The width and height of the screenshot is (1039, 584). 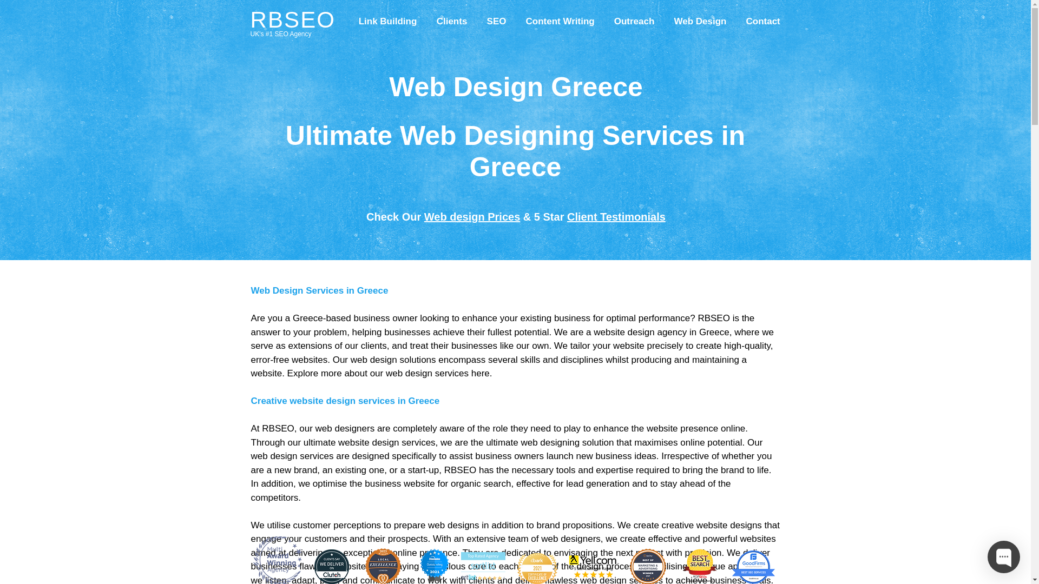 I want to click on Bark Professional, so click(x=537, y=568).